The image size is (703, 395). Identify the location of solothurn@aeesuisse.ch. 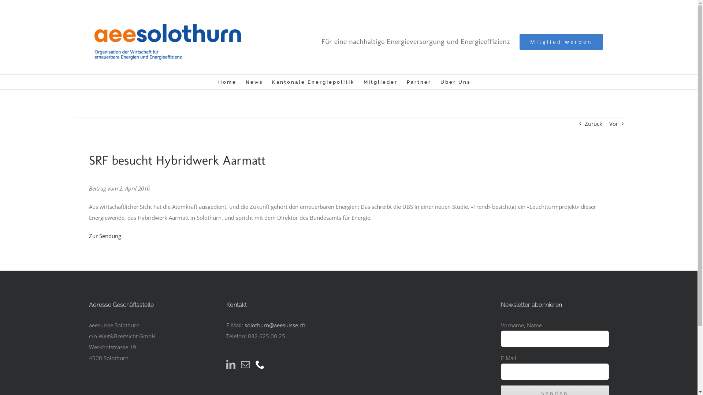
(275, 325).